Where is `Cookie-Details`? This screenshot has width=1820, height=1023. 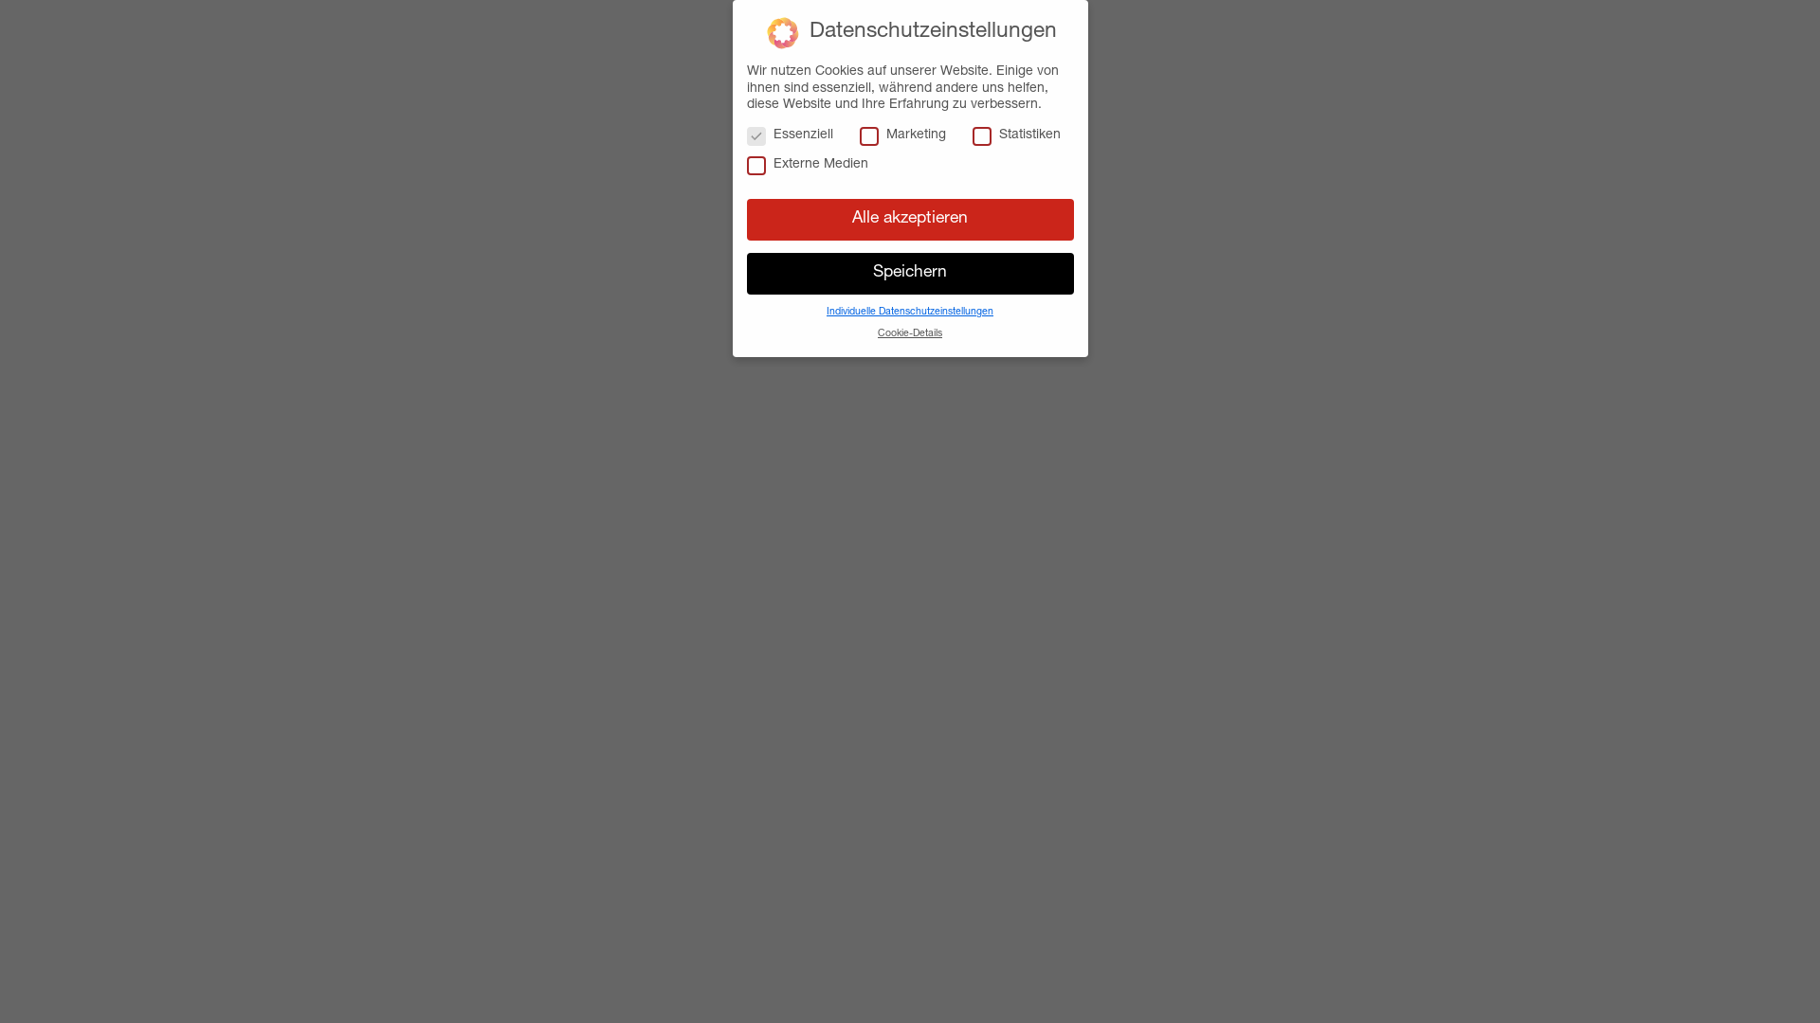 Cookie-Details is located at coordinates (910, 334).